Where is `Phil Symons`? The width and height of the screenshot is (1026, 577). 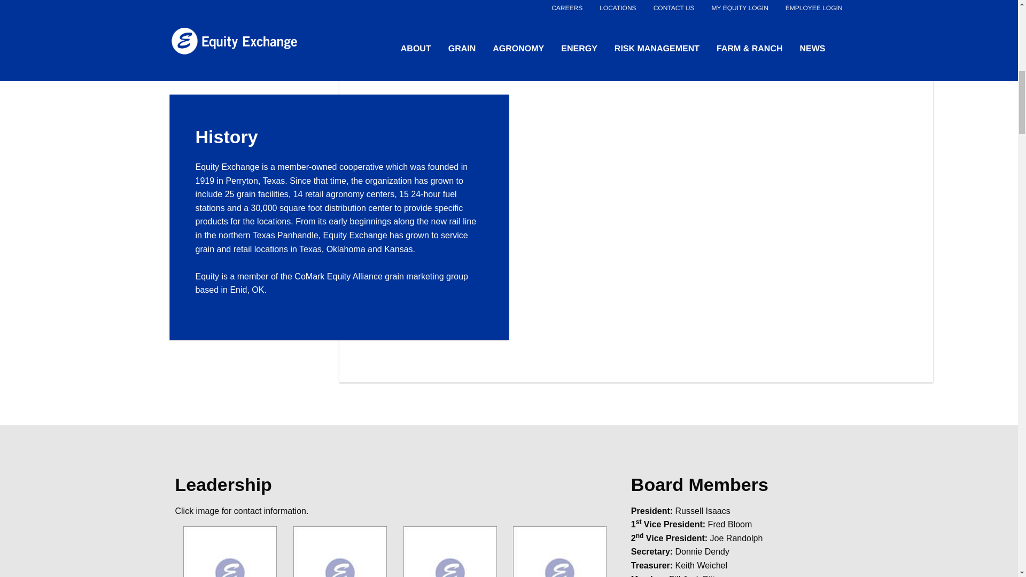 Phil Symons is located at coordinates (559, 551).